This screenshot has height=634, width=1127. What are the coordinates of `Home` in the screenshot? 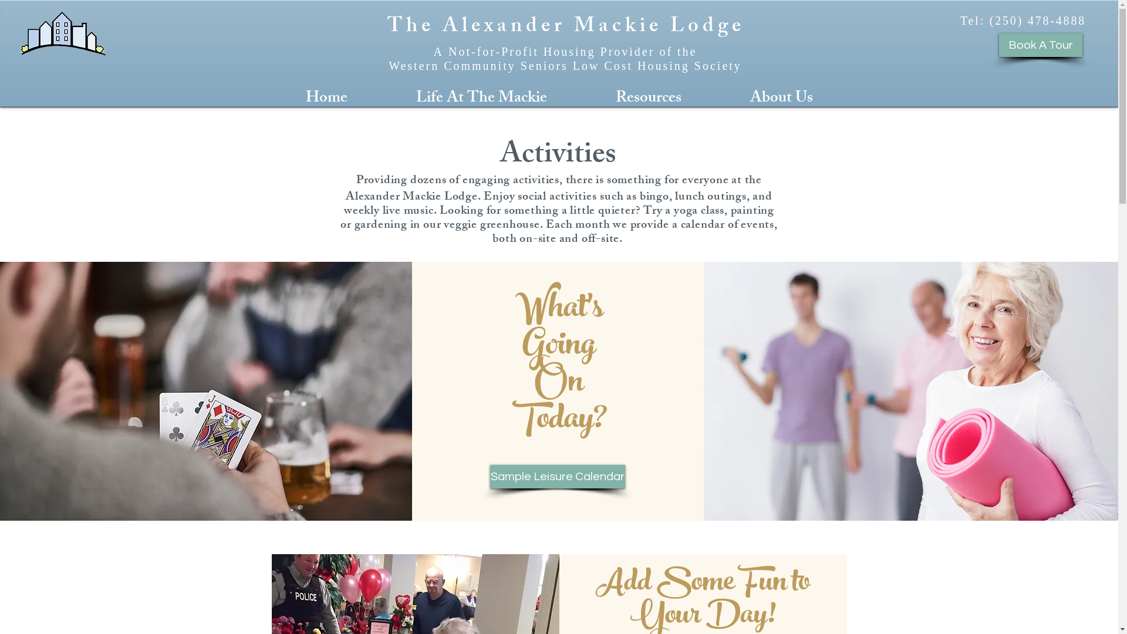 It's located at (326, 97).